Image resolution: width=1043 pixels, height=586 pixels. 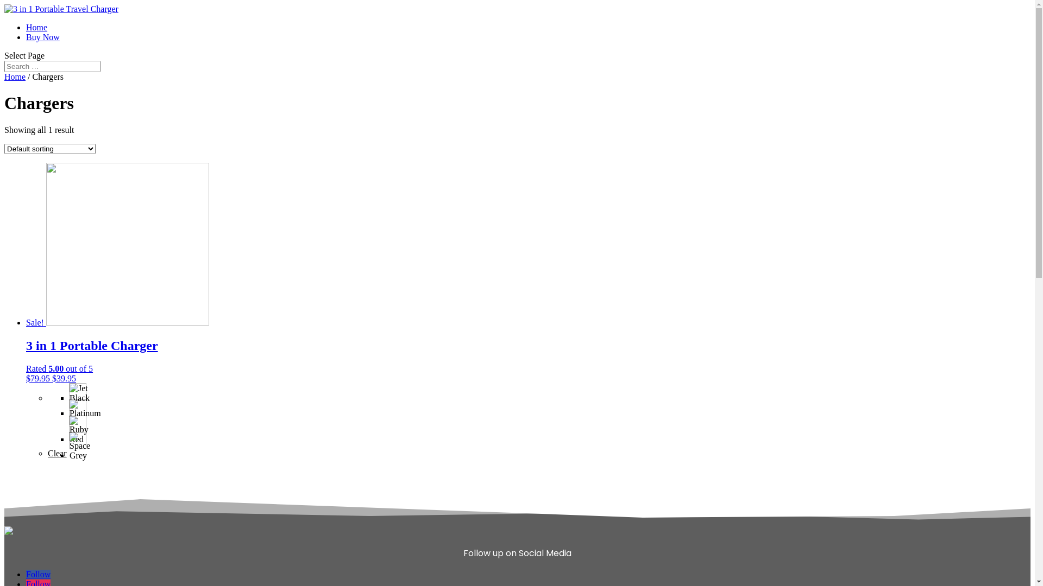 What do you see at coordinates (78, 392) in the screenshot?
I see `Jet Black` at bounding box center [78, 392].